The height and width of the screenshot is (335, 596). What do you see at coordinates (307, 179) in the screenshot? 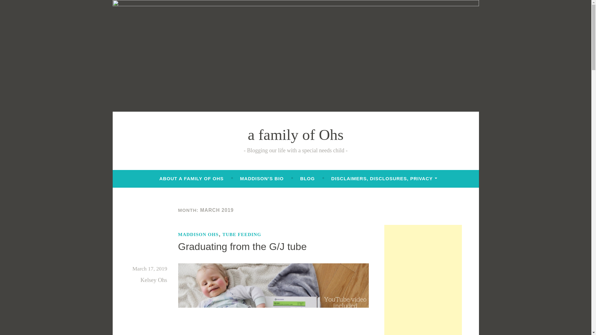
I see `BLOG` at bounding box center [307, 179].